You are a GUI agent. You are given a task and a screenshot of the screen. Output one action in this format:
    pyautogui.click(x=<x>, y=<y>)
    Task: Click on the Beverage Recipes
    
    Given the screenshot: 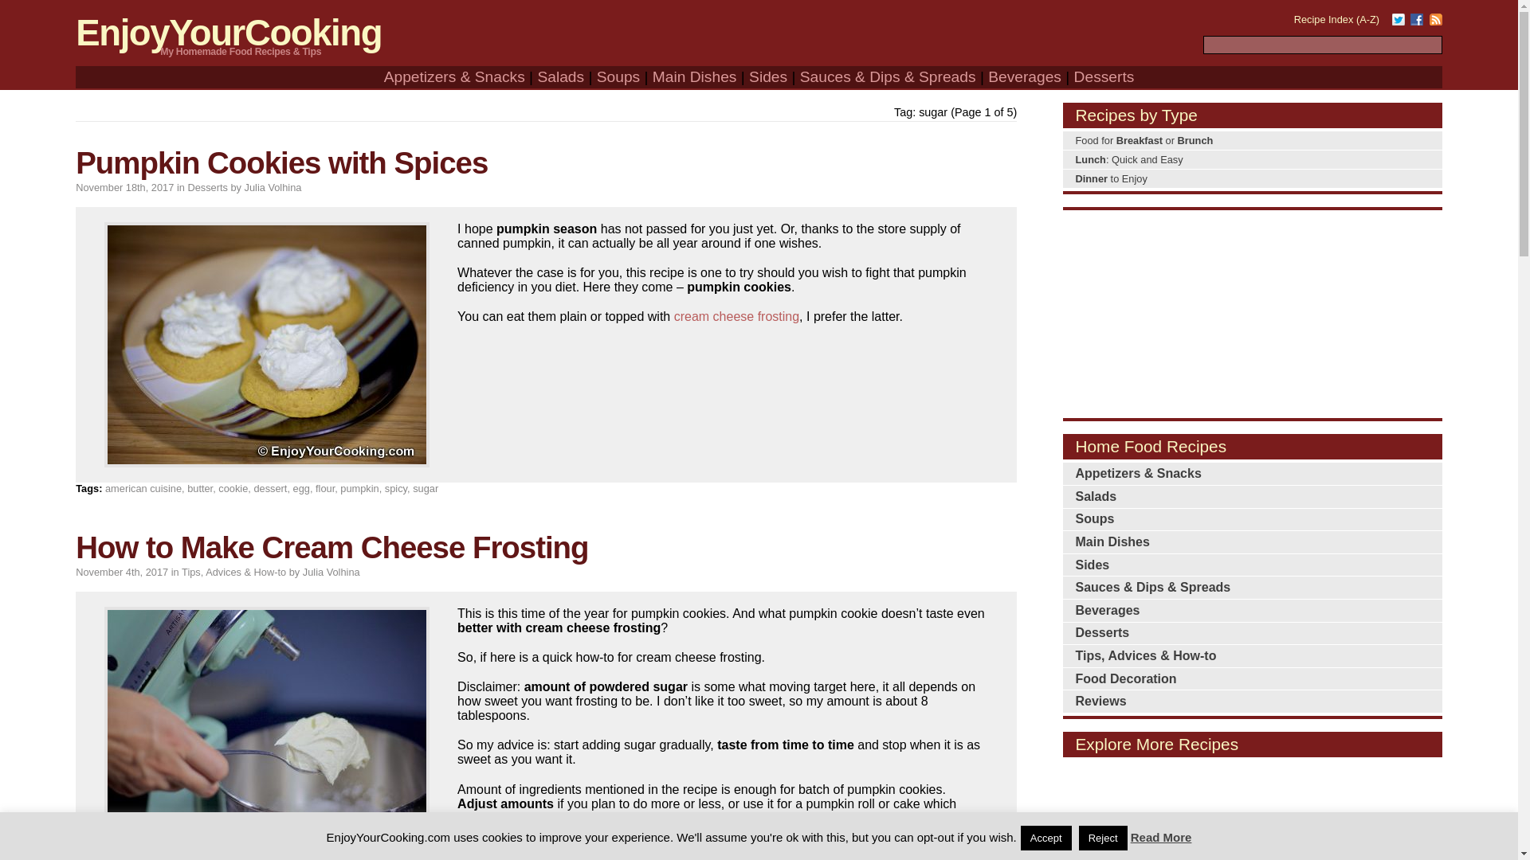 What is the action you would take?
    pyautogui.click(x=1025, y=76)
    